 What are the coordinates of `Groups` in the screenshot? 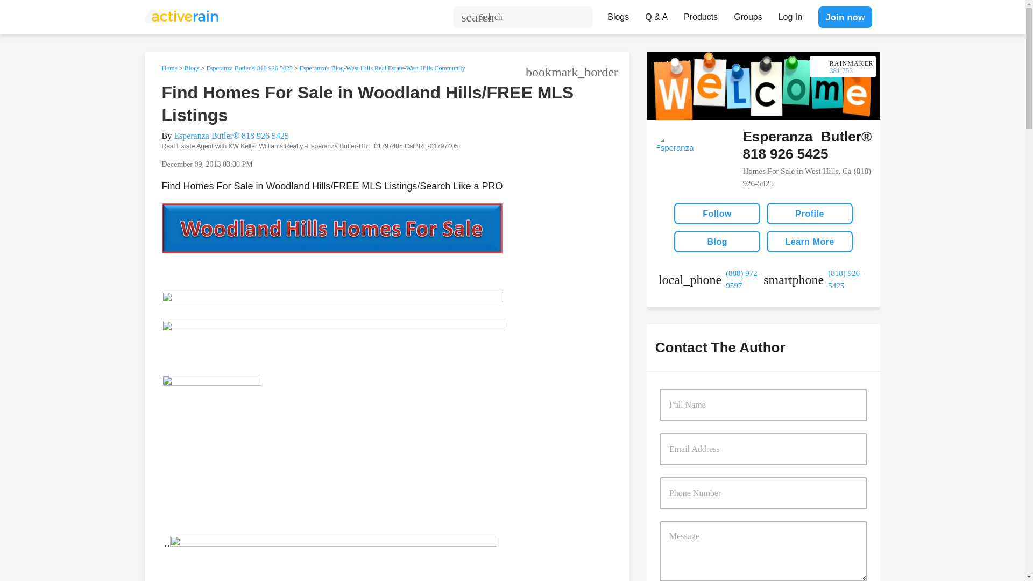 It's located at (748, 14).